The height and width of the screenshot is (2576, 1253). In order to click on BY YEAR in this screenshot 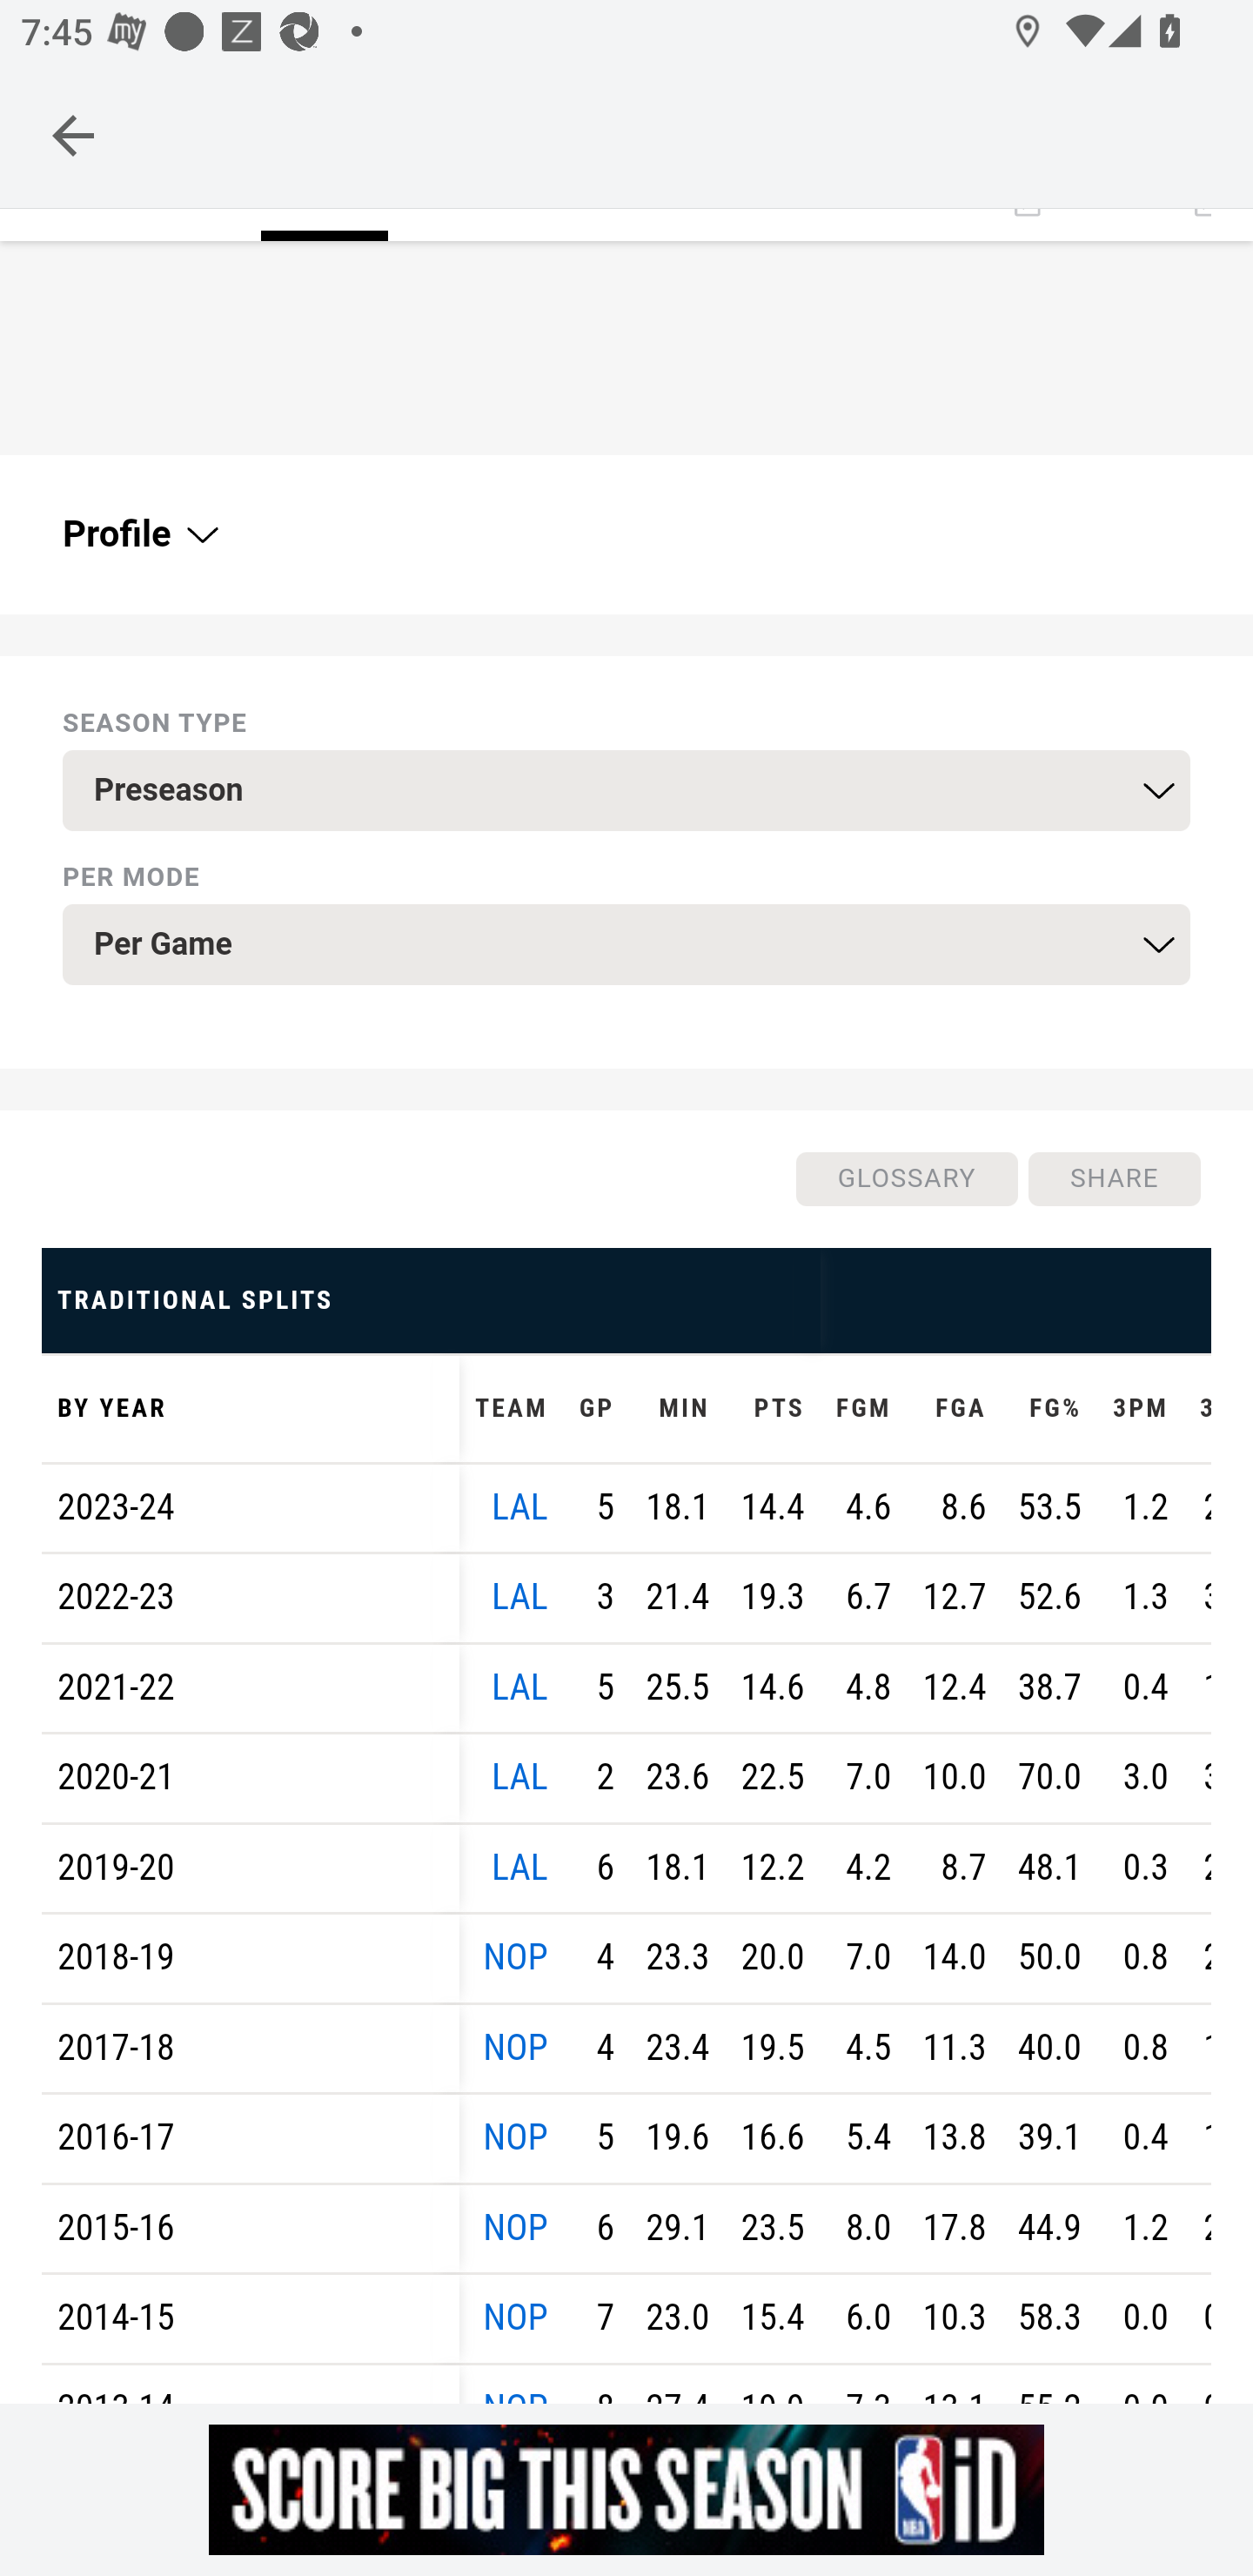, I will do `click(251, 1409)`.